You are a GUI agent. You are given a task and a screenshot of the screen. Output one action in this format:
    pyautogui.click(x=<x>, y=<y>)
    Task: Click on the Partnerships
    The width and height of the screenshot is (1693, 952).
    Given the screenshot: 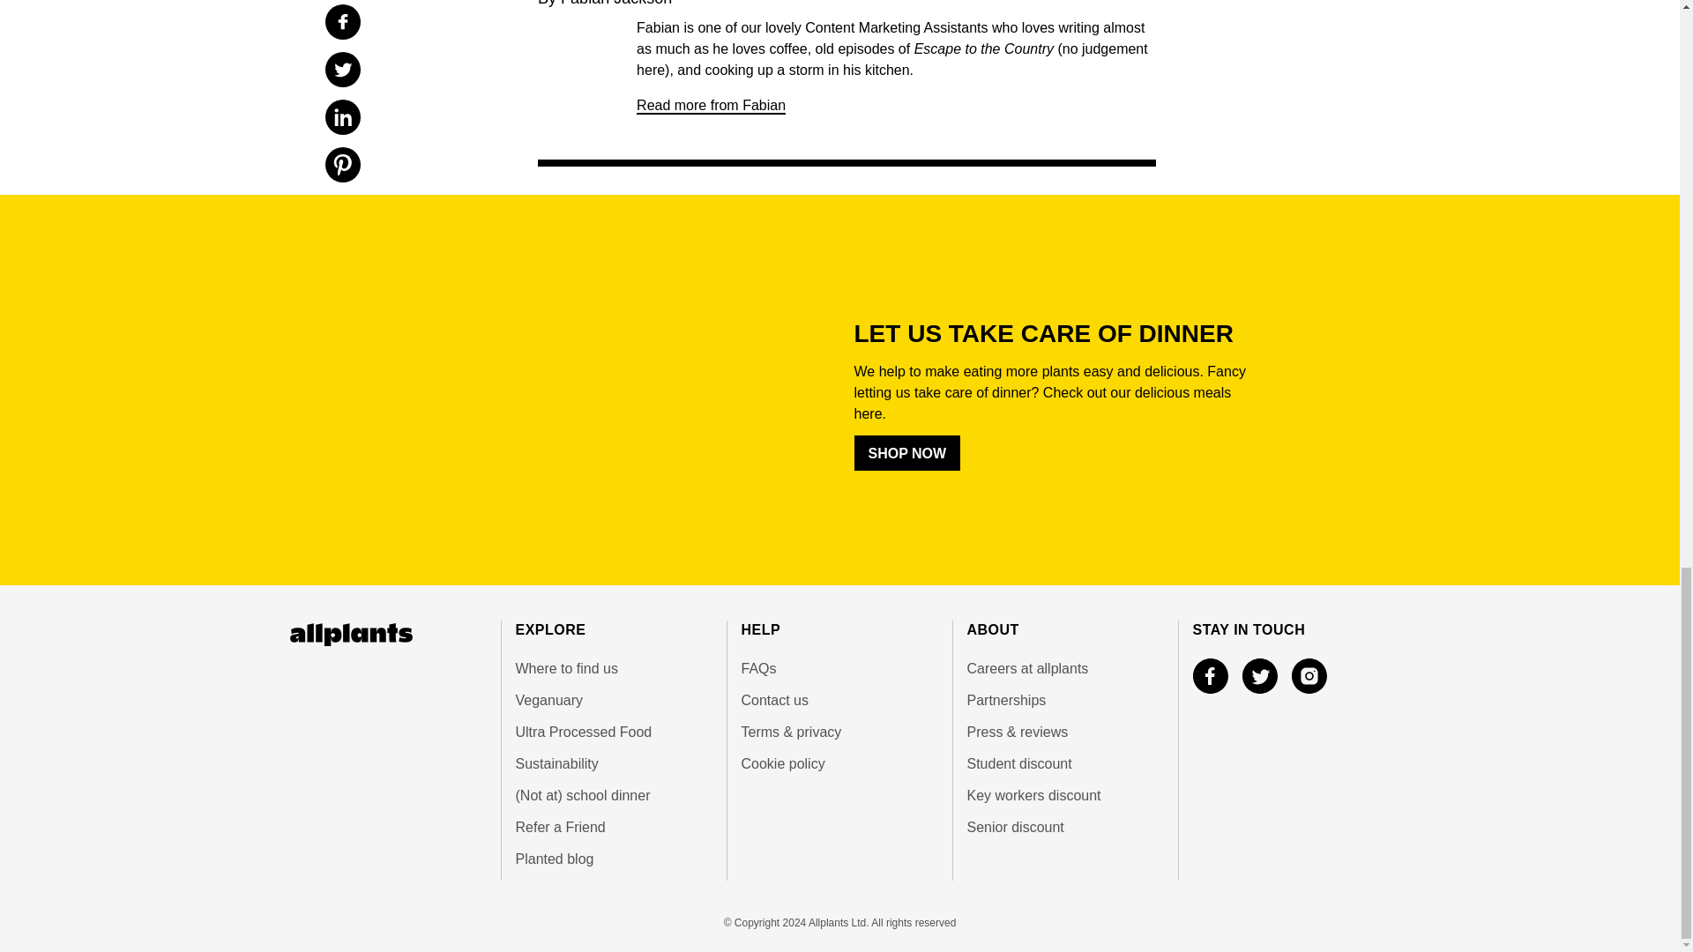 What is the action you would take?
    pyautogui.click(x=1065, y=700)
    